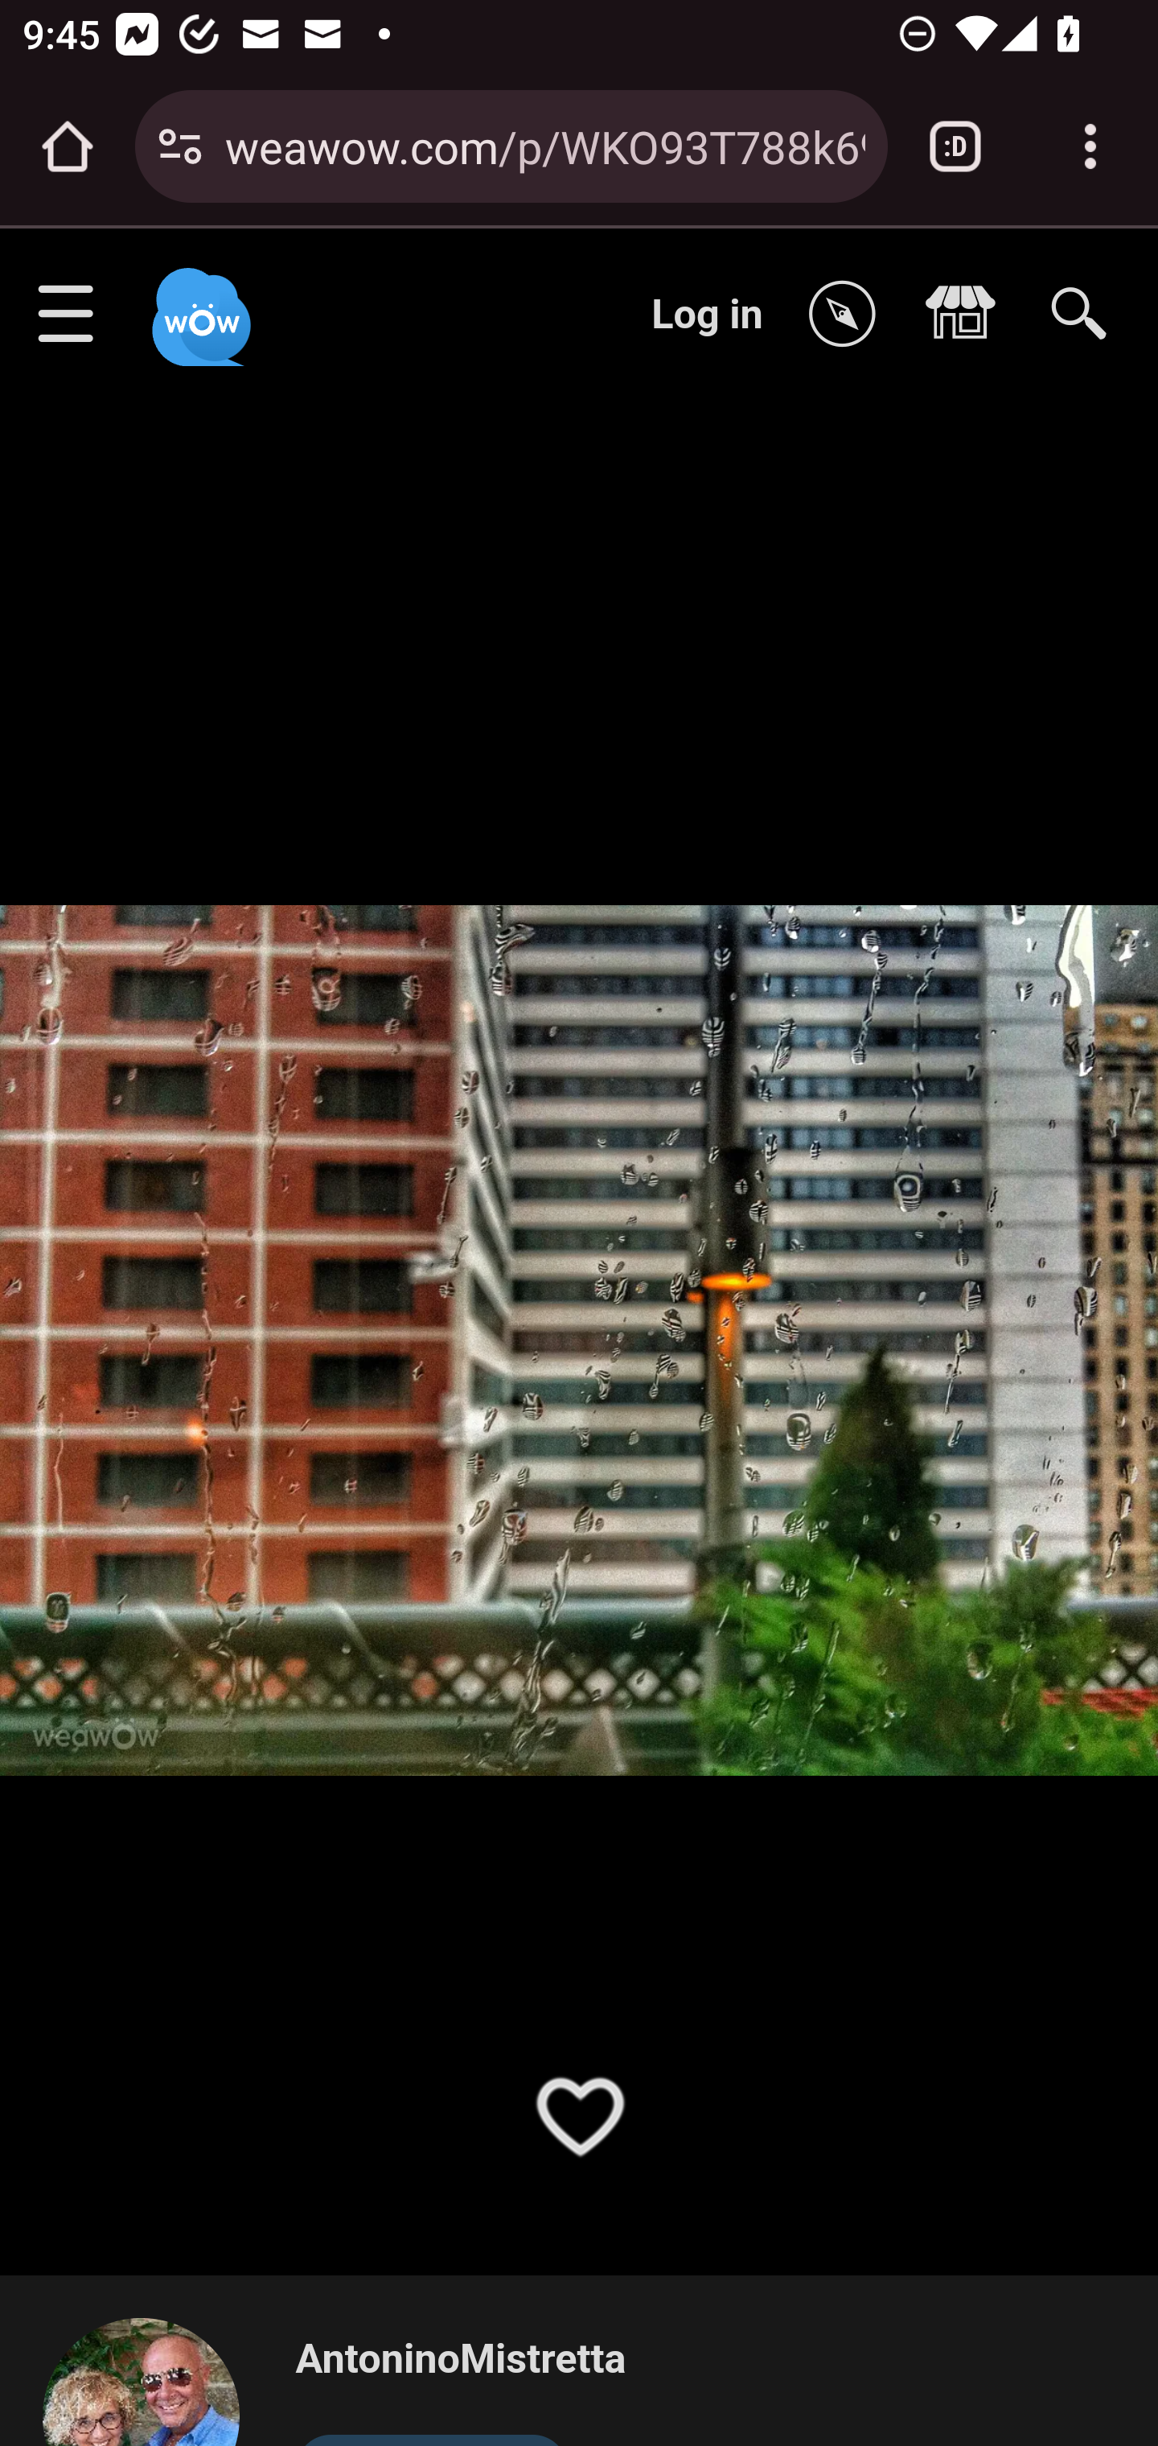  I want to click on AntoninoMistretta, so click(154, 2380).